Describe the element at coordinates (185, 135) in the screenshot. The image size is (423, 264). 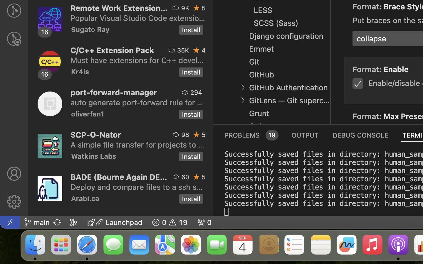
I see `98` at that location.